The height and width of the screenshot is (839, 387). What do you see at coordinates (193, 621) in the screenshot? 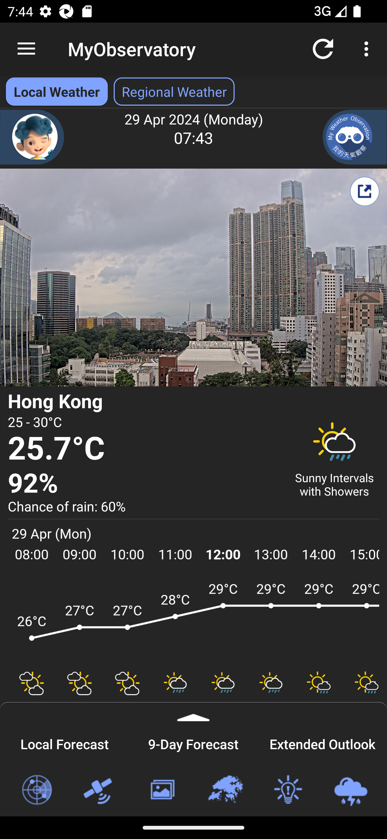
I see `ARWF` at bounding box center [193, 621].